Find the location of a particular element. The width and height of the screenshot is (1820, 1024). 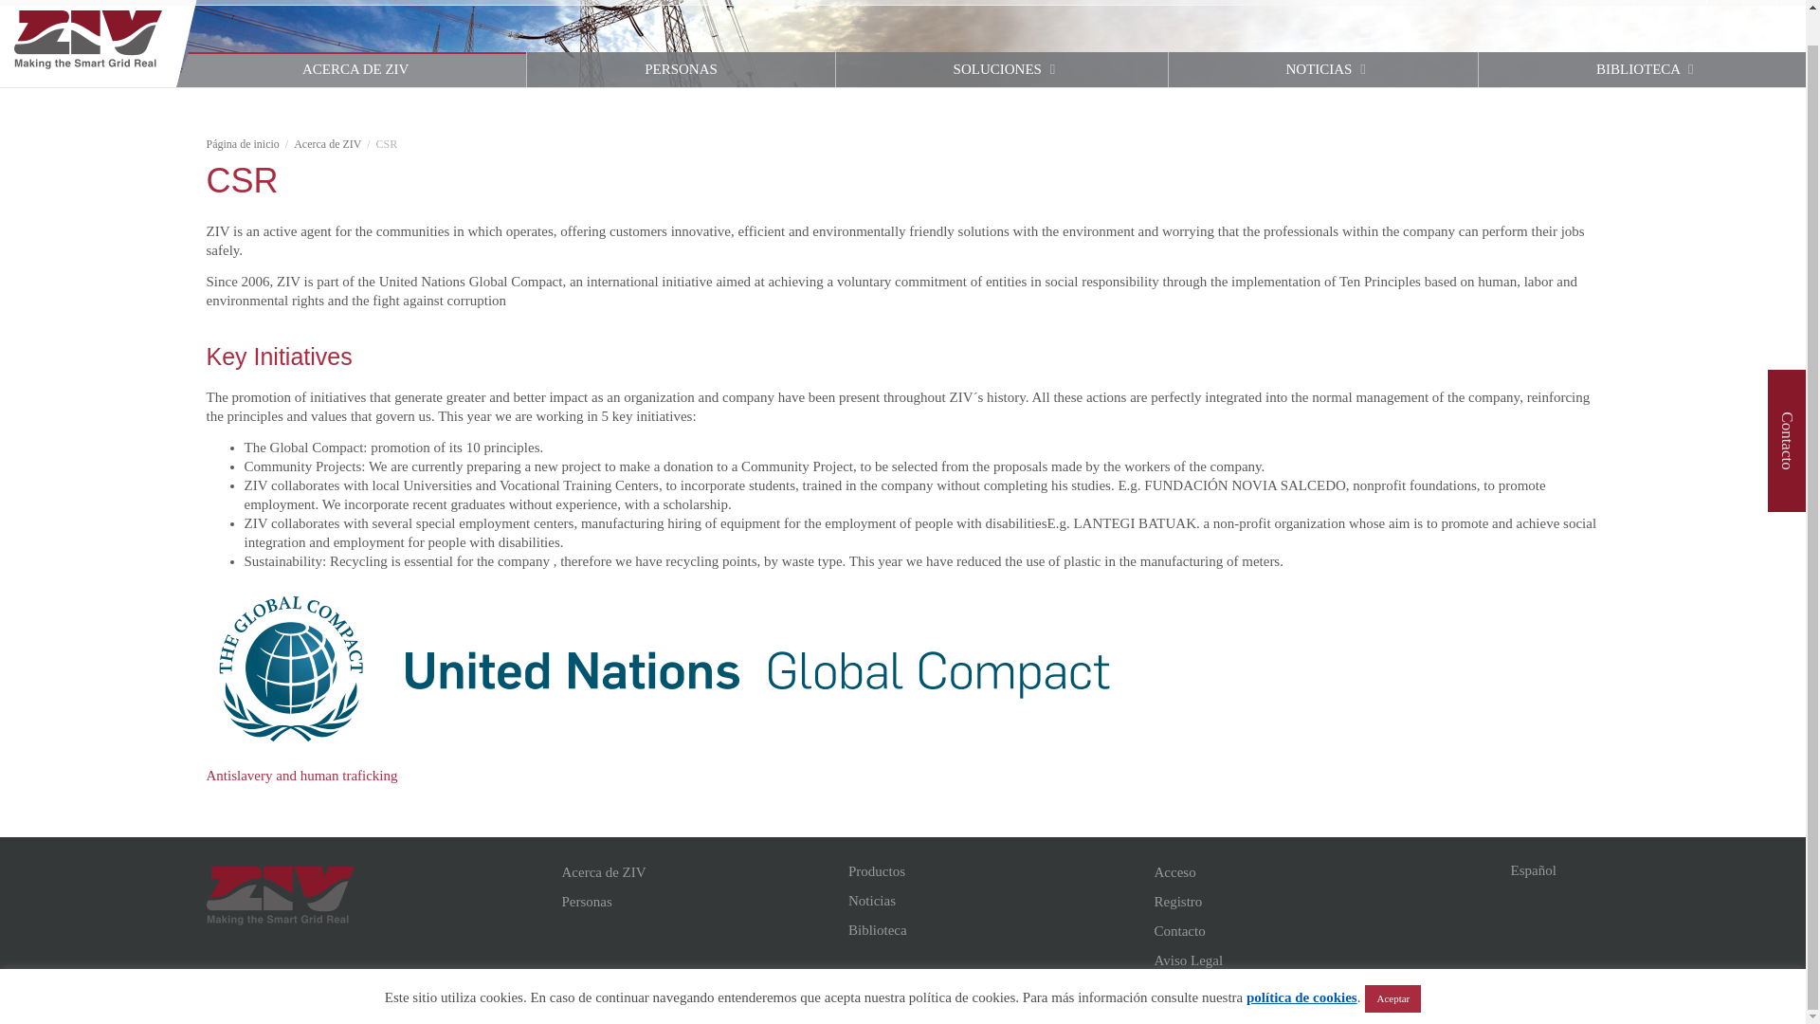

Registro is located at coordinates (1602, 2).